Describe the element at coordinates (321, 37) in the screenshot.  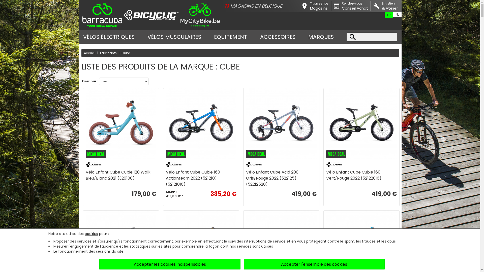
I see `MARQUES` at that location.